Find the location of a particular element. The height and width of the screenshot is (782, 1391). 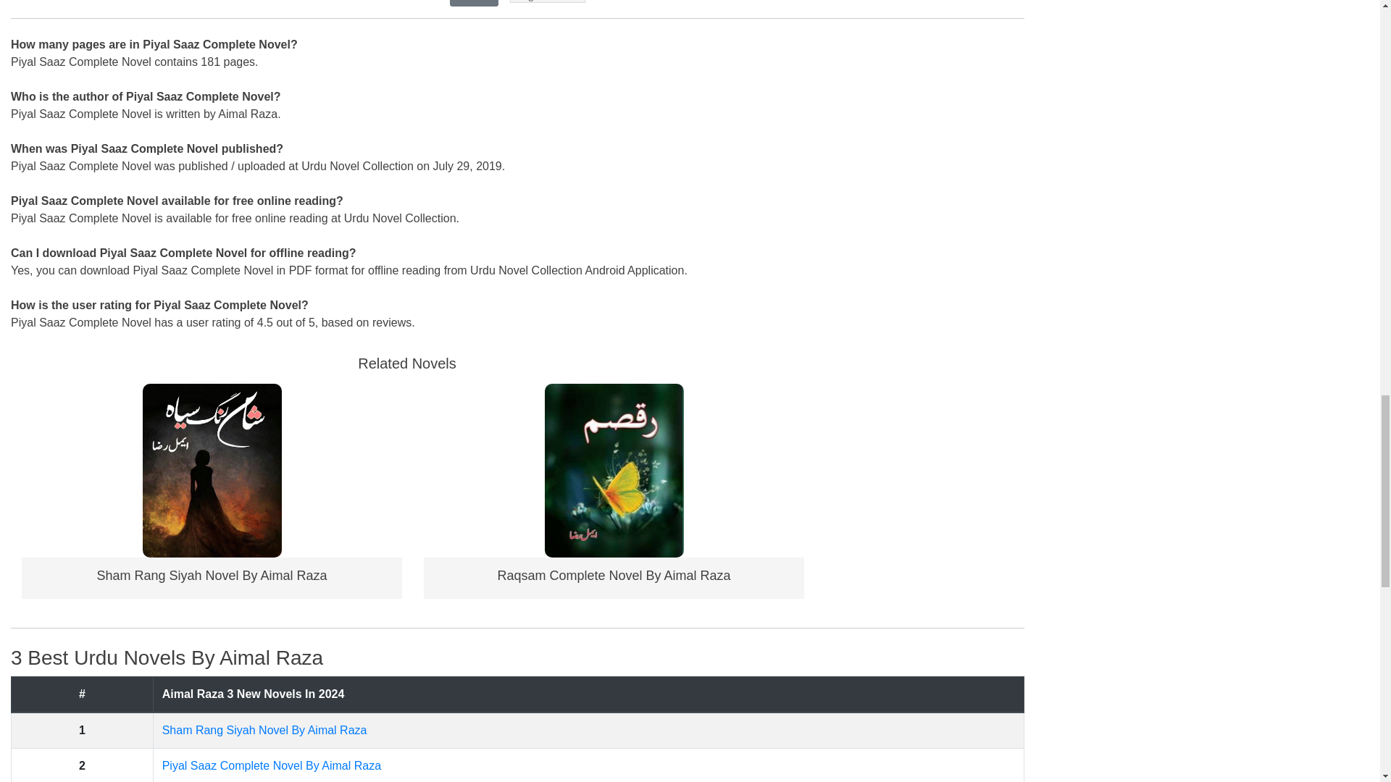

Piyal Saaz Complete Novel By Aimal Raza is located at coordinates (272, 765).